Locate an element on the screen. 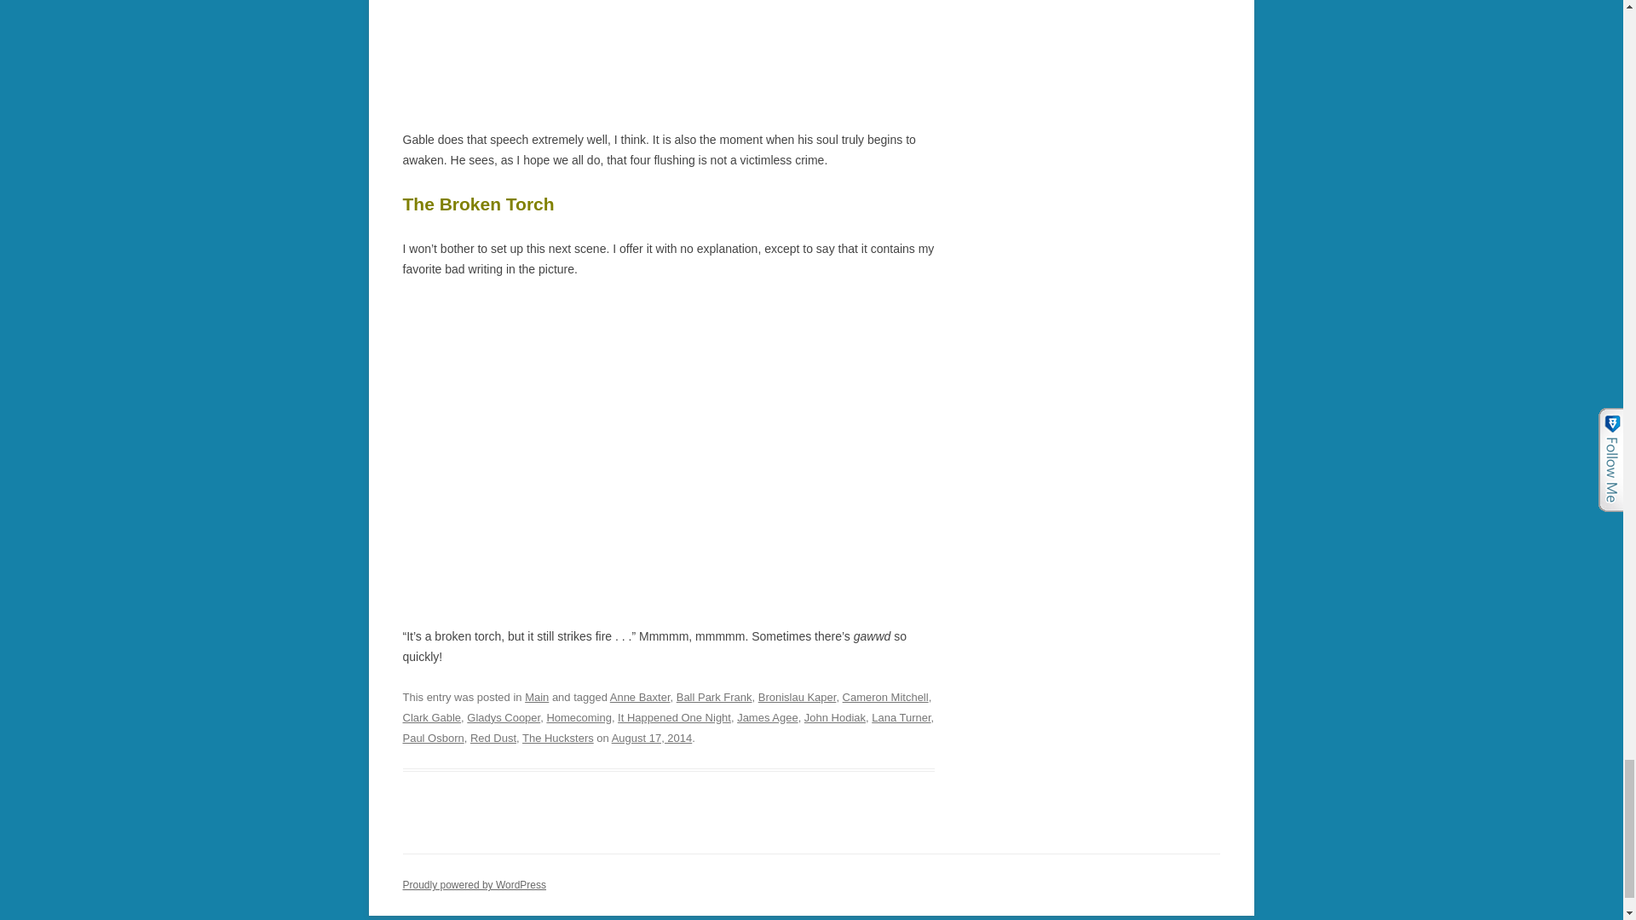 The image size is (1636, 920). Cameron Mitchell is located at coordinates (885, 697).